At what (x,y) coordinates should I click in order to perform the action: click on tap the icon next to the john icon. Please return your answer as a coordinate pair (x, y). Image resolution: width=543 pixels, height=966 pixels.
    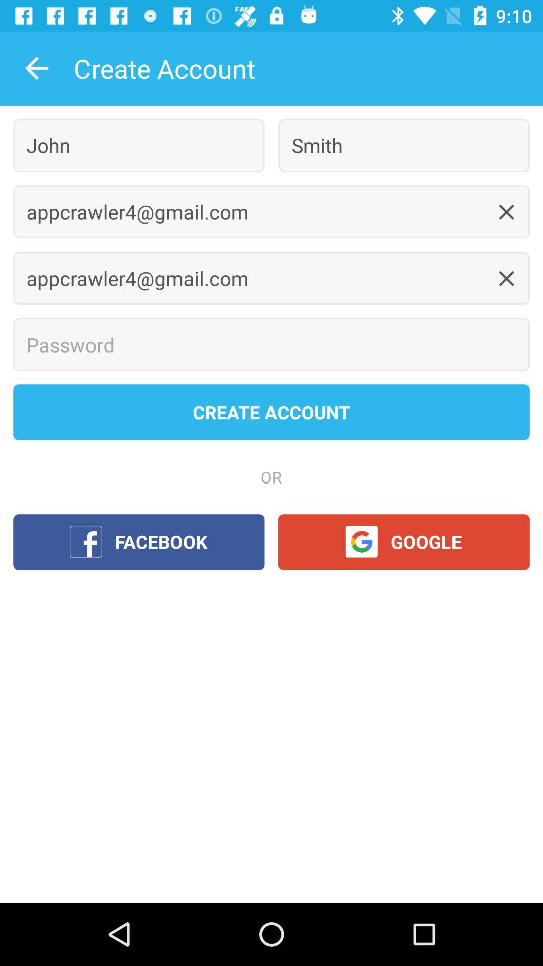
    Looking at the image, I should click on (404, 145).